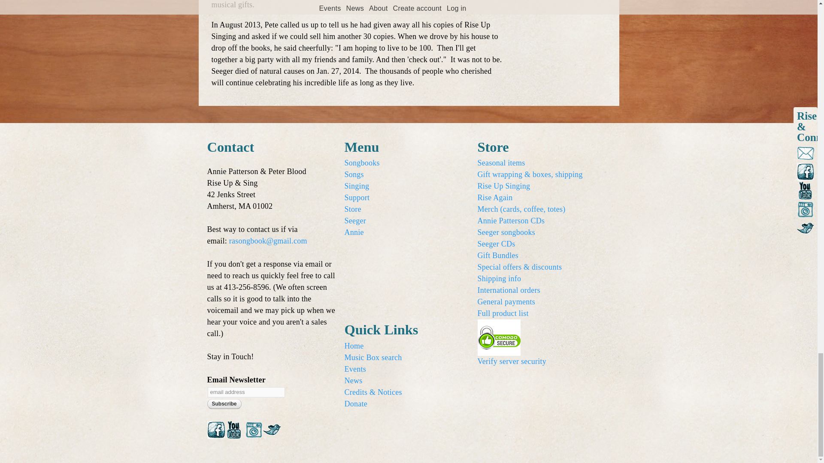  I want to click on Subscribe, so click(224, 404).